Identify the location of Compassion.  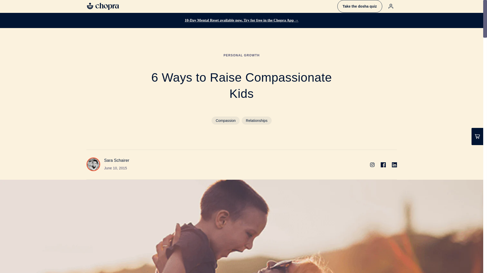
(225, 120).